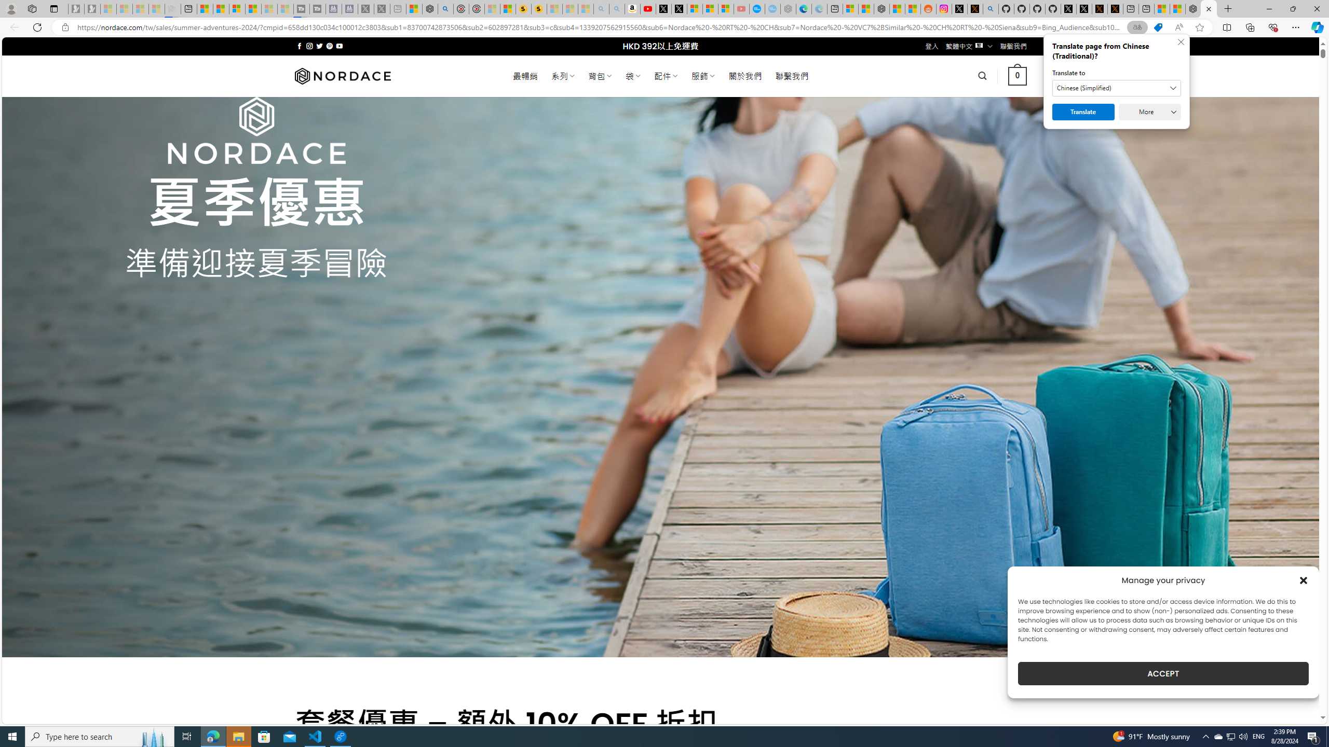 This screenshot has height=747, width=1329. What do you see at coordinates (1083, 112) in the screenshot?
I see `Translate` at bounding box center [1083, 112].